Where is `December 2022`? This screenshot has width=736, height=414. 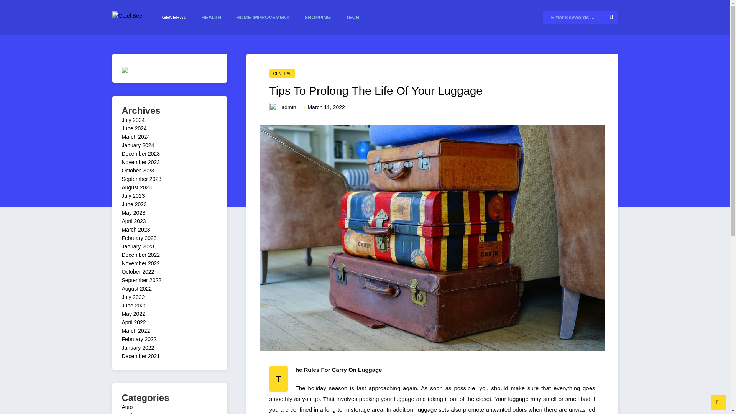 December 2022 is located at coordinates (141, 255).